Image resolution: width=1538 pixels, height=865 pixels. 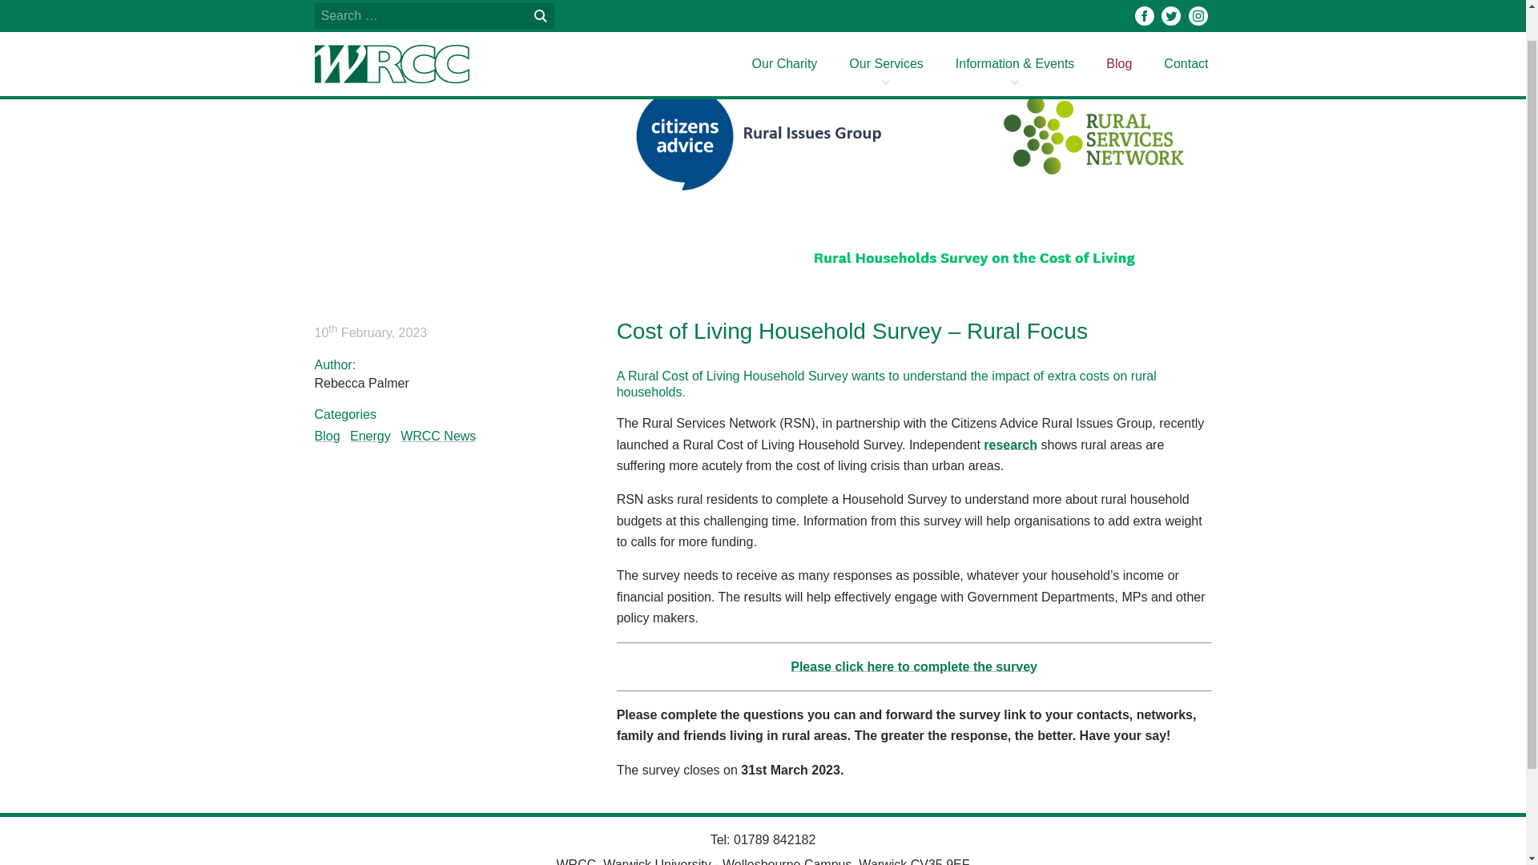 What do you see at coordinates (1010, 444) in the screenshot?
I see `research` at bounding box center [1010, 444].